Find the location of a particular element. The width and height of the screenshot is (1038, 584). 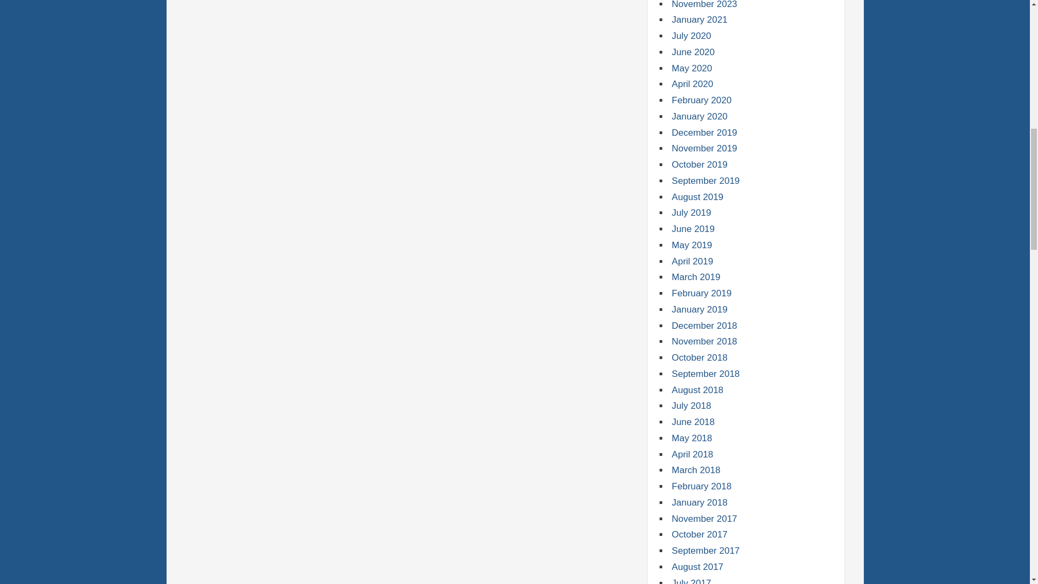

October 2019 is located at coordinates (700, 164).